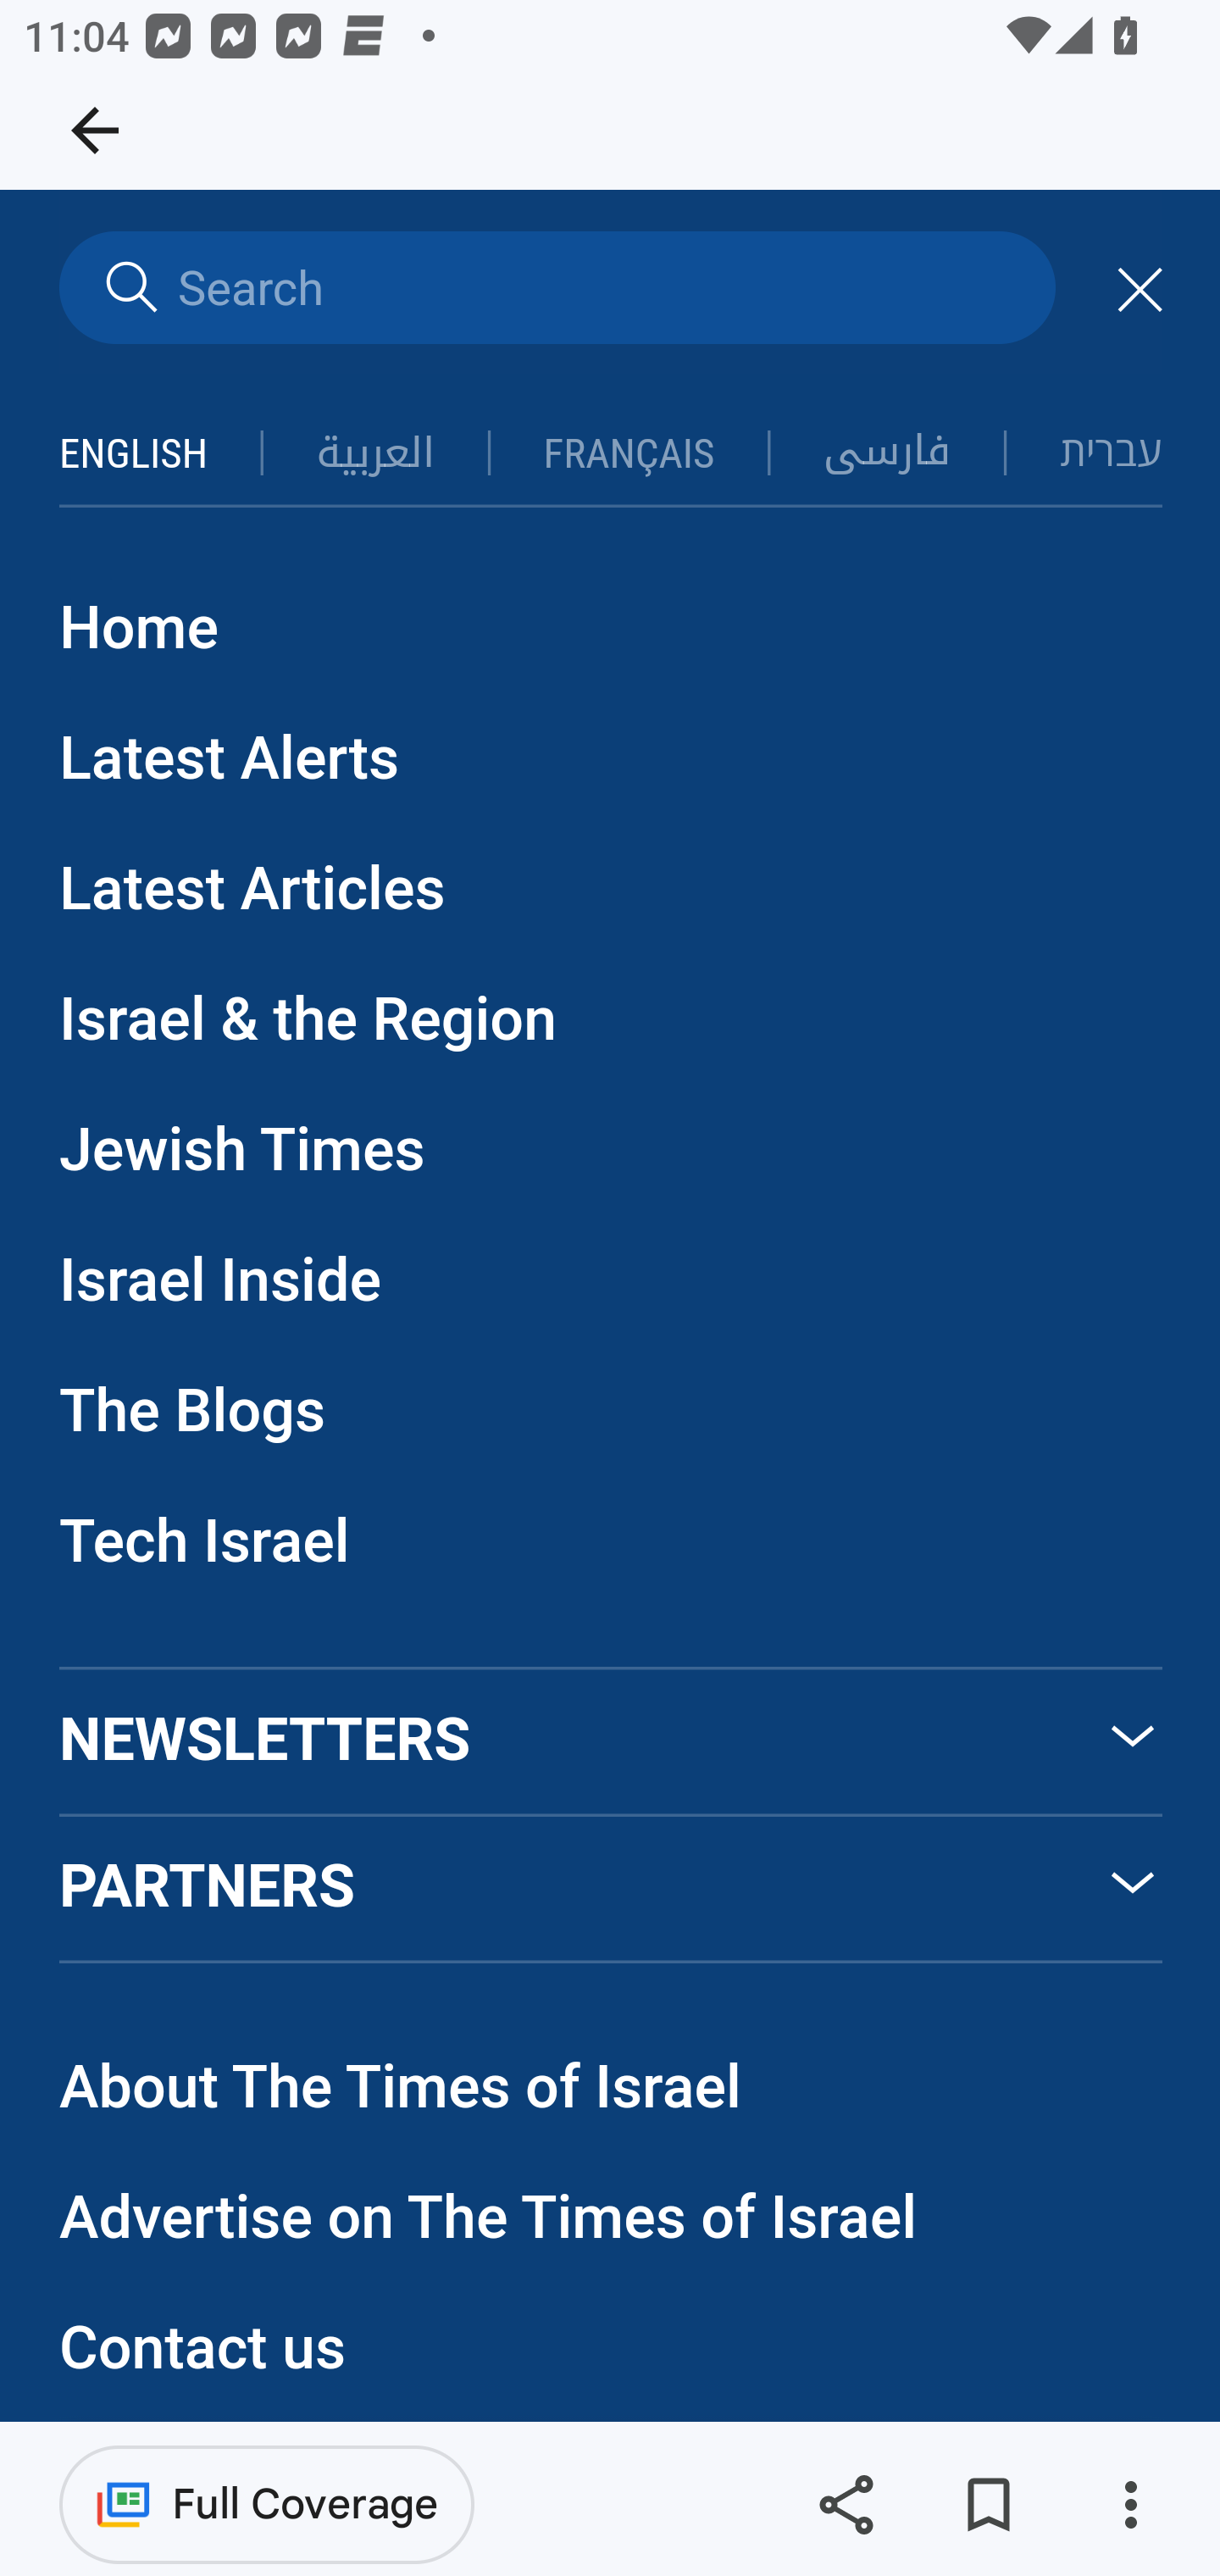  What do you see at coordinates (220, 1283) in the screenshot?
I see `Israel Inside` at bounding box center [220, 1283].